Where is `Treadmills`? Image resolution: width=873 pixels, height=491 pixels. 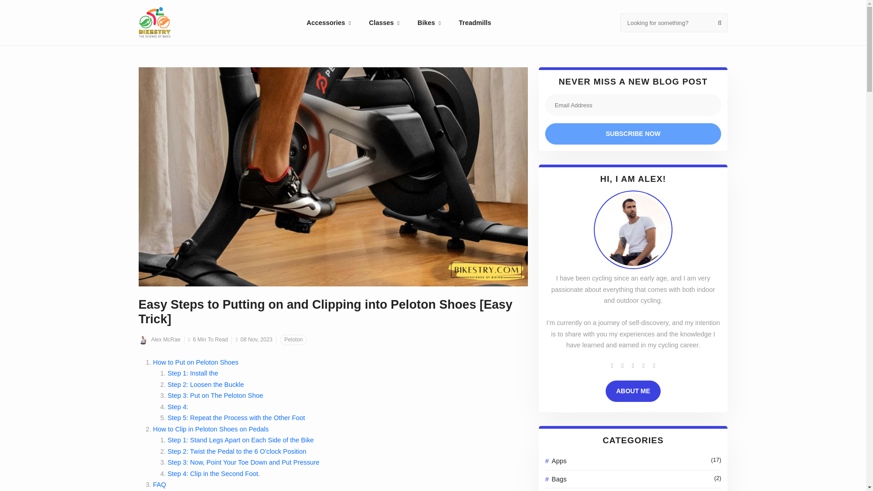 Treadmills is located at coordinates (475, 23).